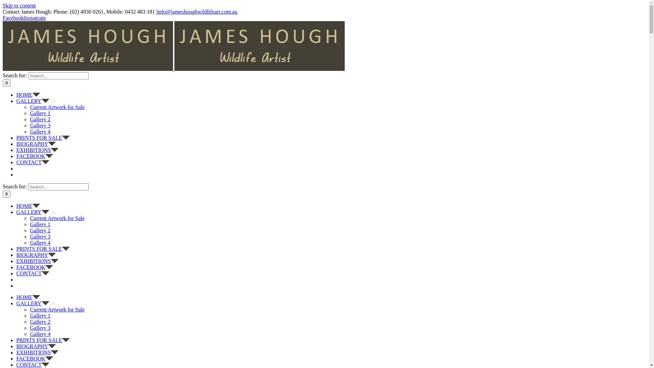 The width and height of the screenshot is (654, 368). I want to click on Gallery 2, so click(40, 230).